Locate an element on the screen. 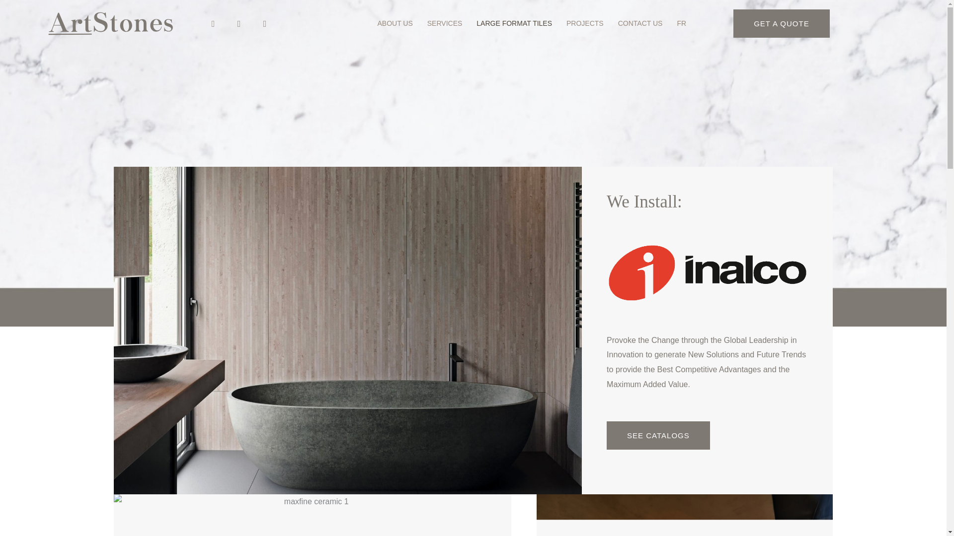 The width and height of the screenshot is (954, 536). LARGE FORMAT TILES is located at coordinates (514, 23).